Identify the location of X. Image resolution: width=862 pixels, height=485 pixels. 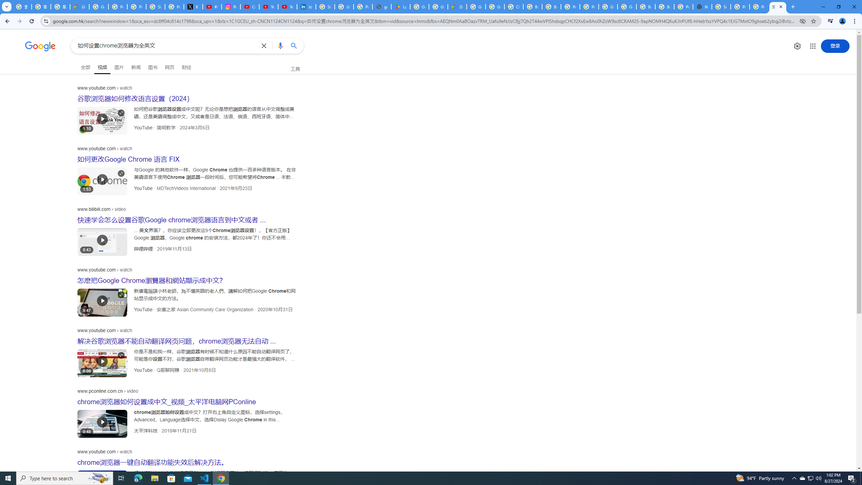
(193, 7).